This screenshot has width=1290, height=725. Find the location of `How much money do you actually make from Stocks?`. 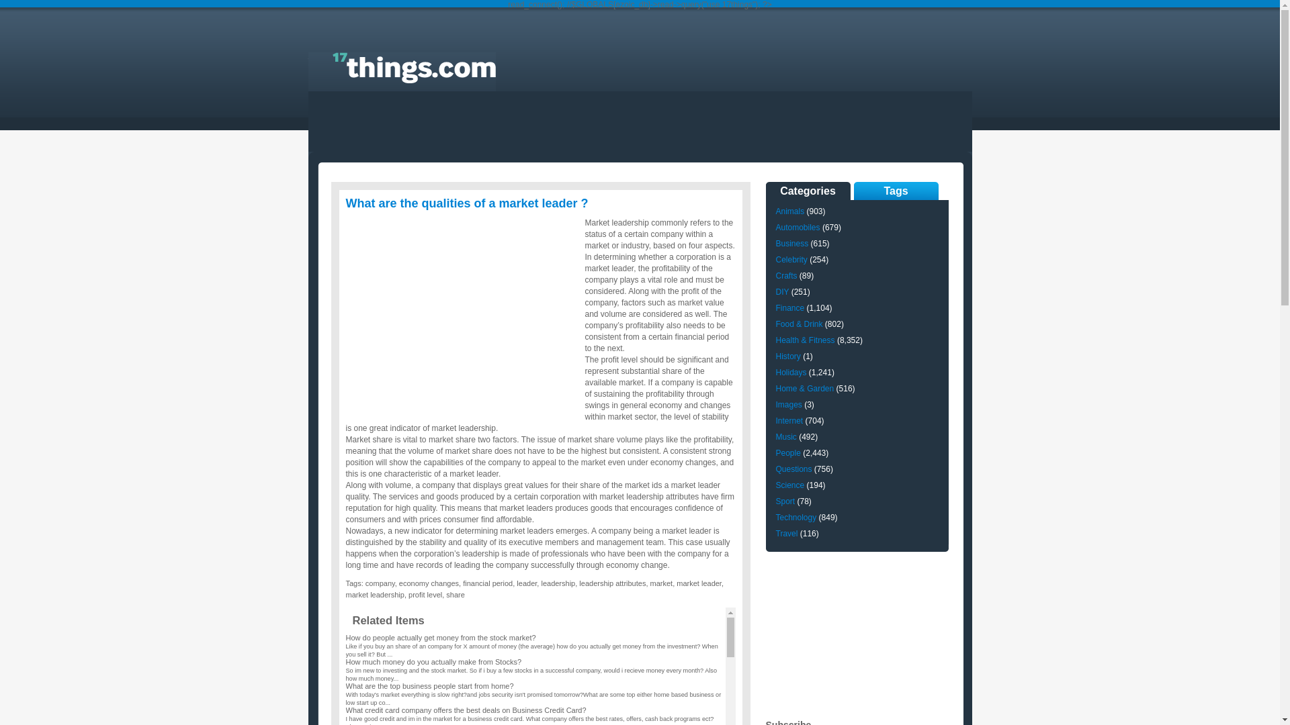

How much money do you actually make from Stocks? is located at coordinates (433, 662).